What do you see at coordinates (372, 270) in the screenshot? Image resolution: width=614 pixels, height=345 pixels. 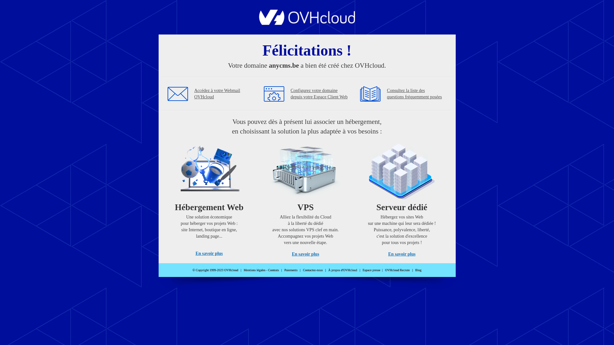 I see `Espace presse` at bounding box center [372, 270].